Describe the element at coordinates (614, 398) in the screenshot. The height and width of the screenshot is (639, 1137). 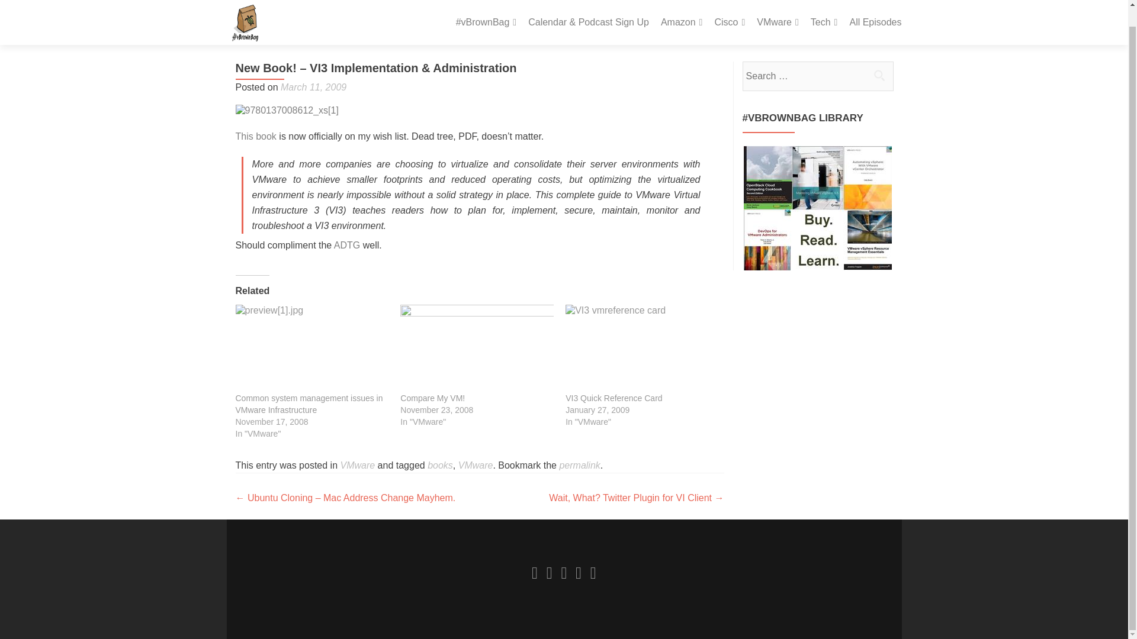
I see `VI3 Quick Reference Card` at that location.